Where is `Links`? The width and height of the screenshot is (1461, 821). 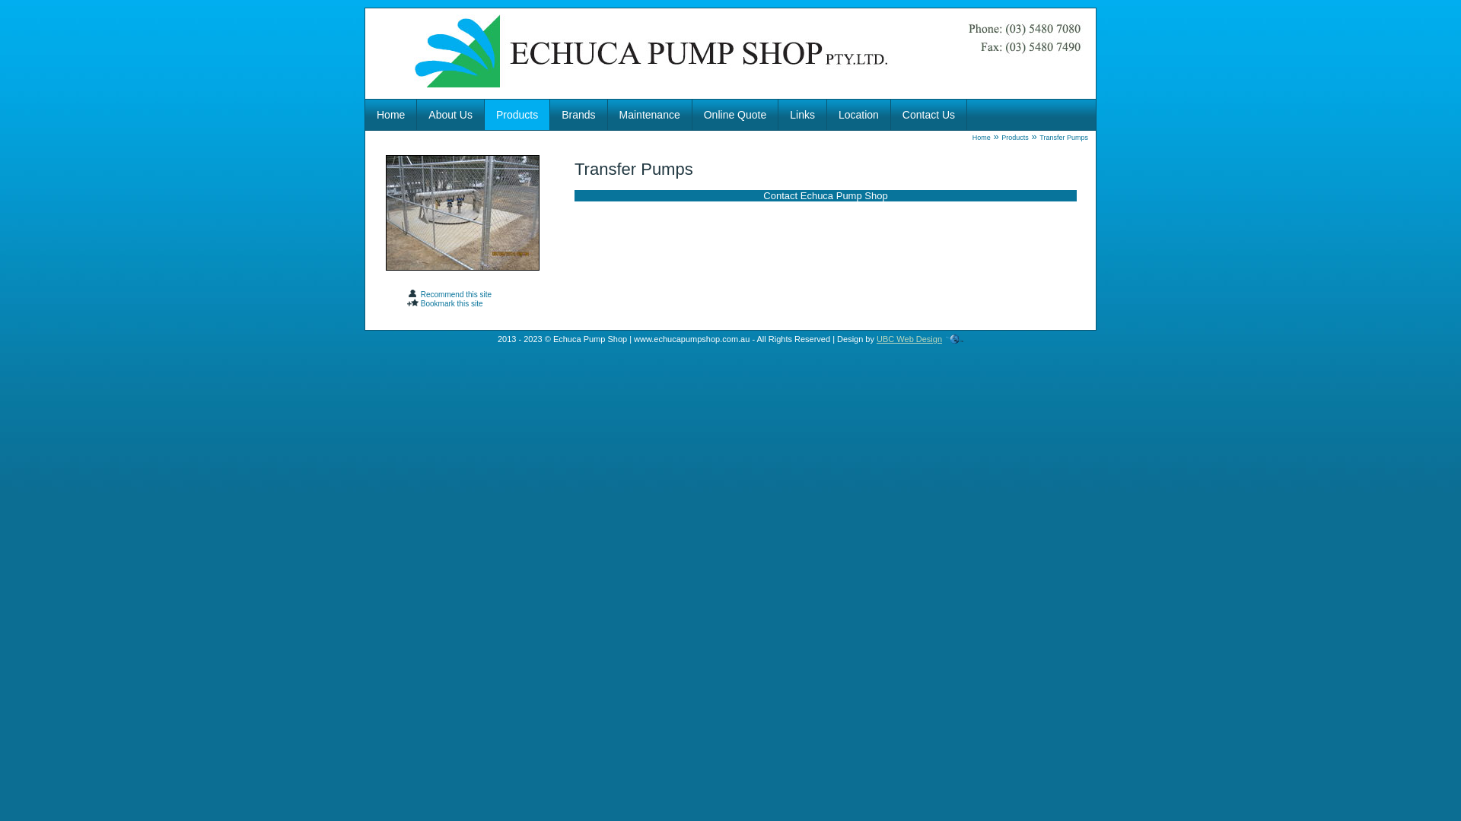 Links is located at coordinates (802, 115).